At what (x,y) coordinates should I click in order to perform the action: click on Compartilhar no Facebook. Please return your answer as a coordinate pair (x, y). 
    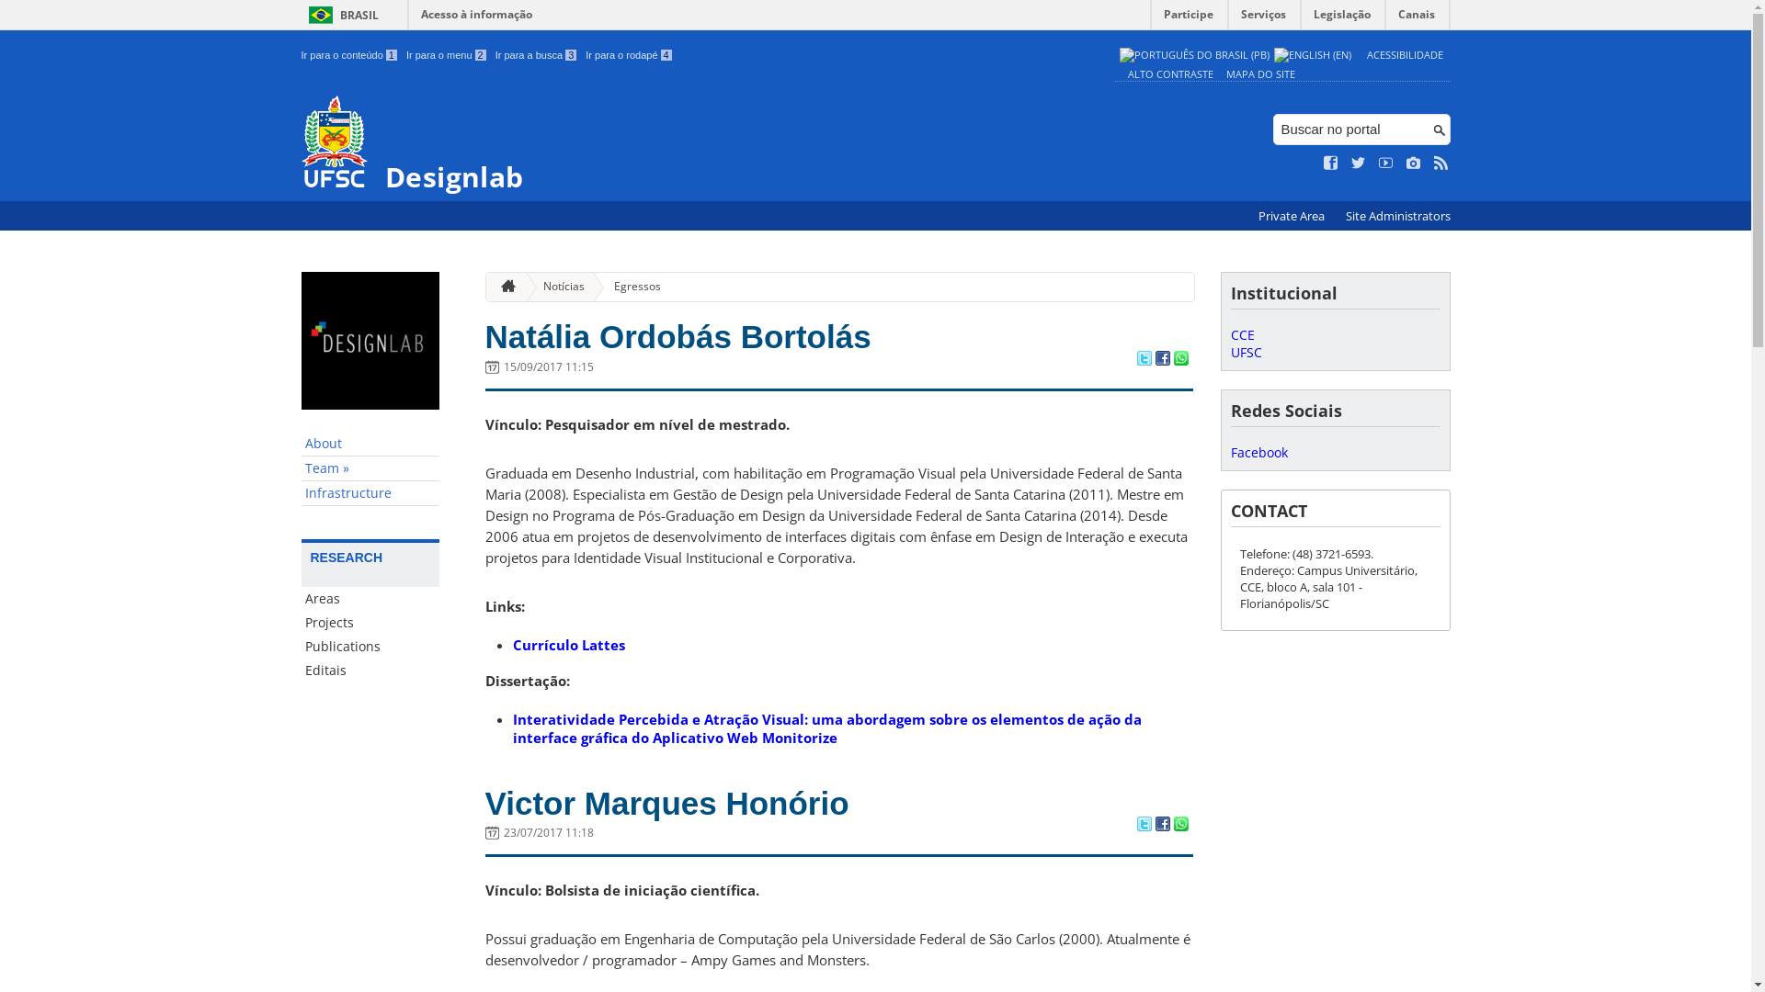
    Looking at the image, I should click on (1162, 360).